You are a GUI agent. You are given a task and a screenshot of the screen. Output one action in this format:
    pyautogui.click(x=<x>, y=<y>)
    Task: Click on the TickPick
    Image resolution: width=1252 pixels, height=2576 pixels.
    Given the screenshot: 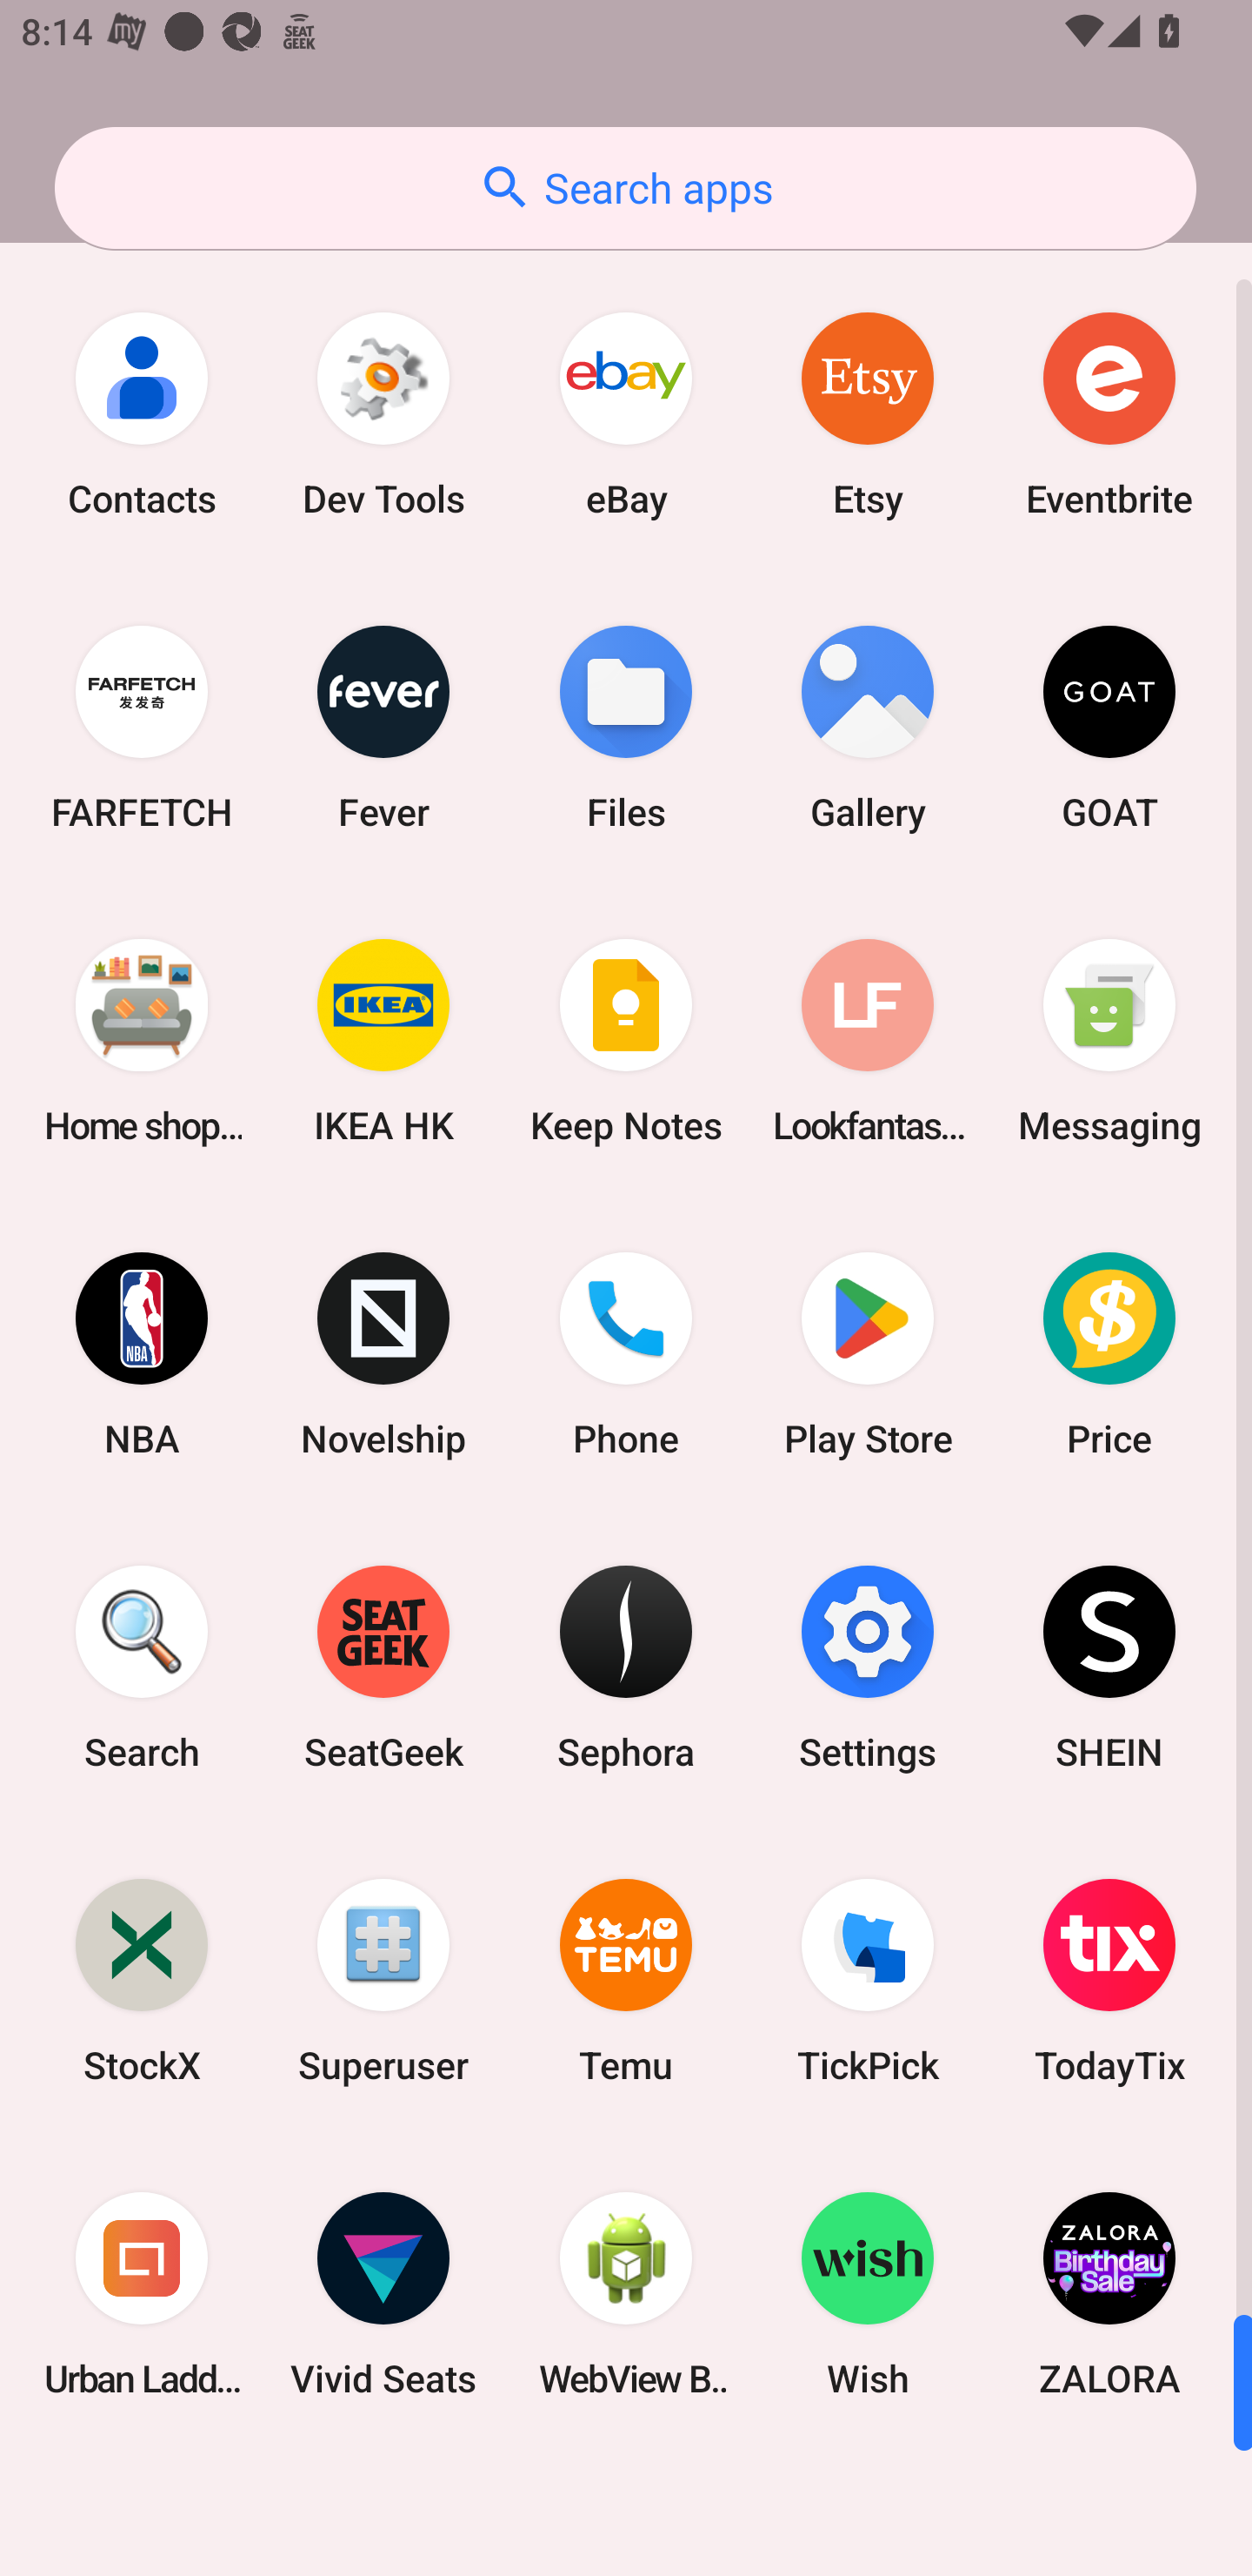 What is the action you would take?
    pyautogui.click(x=868, y=1981)
    